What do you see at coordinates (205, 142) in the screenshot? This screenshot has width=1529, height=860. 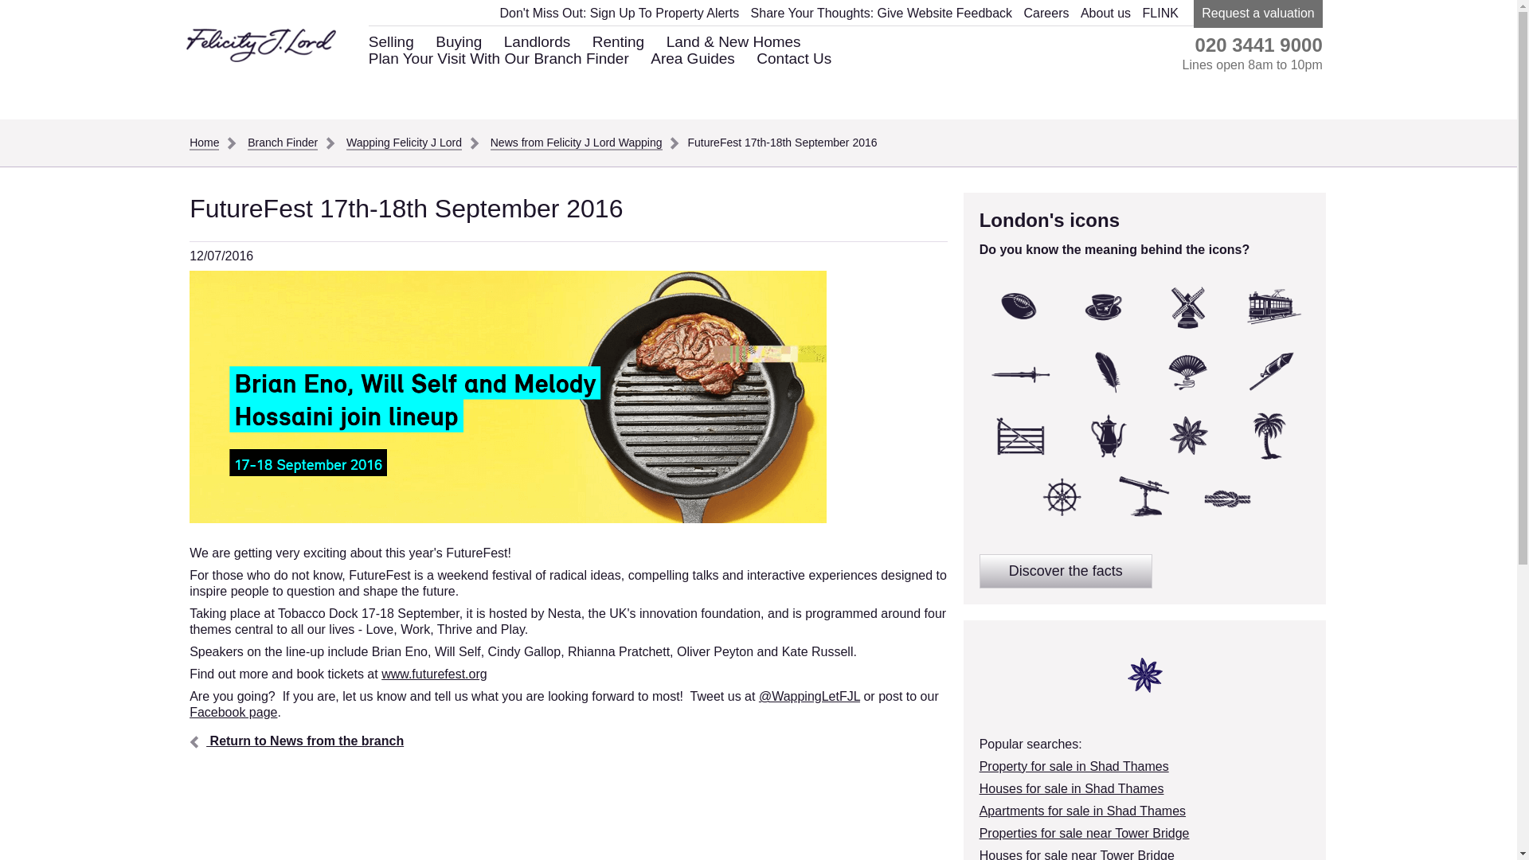 I see `Home` at bounding box center [205, 142].